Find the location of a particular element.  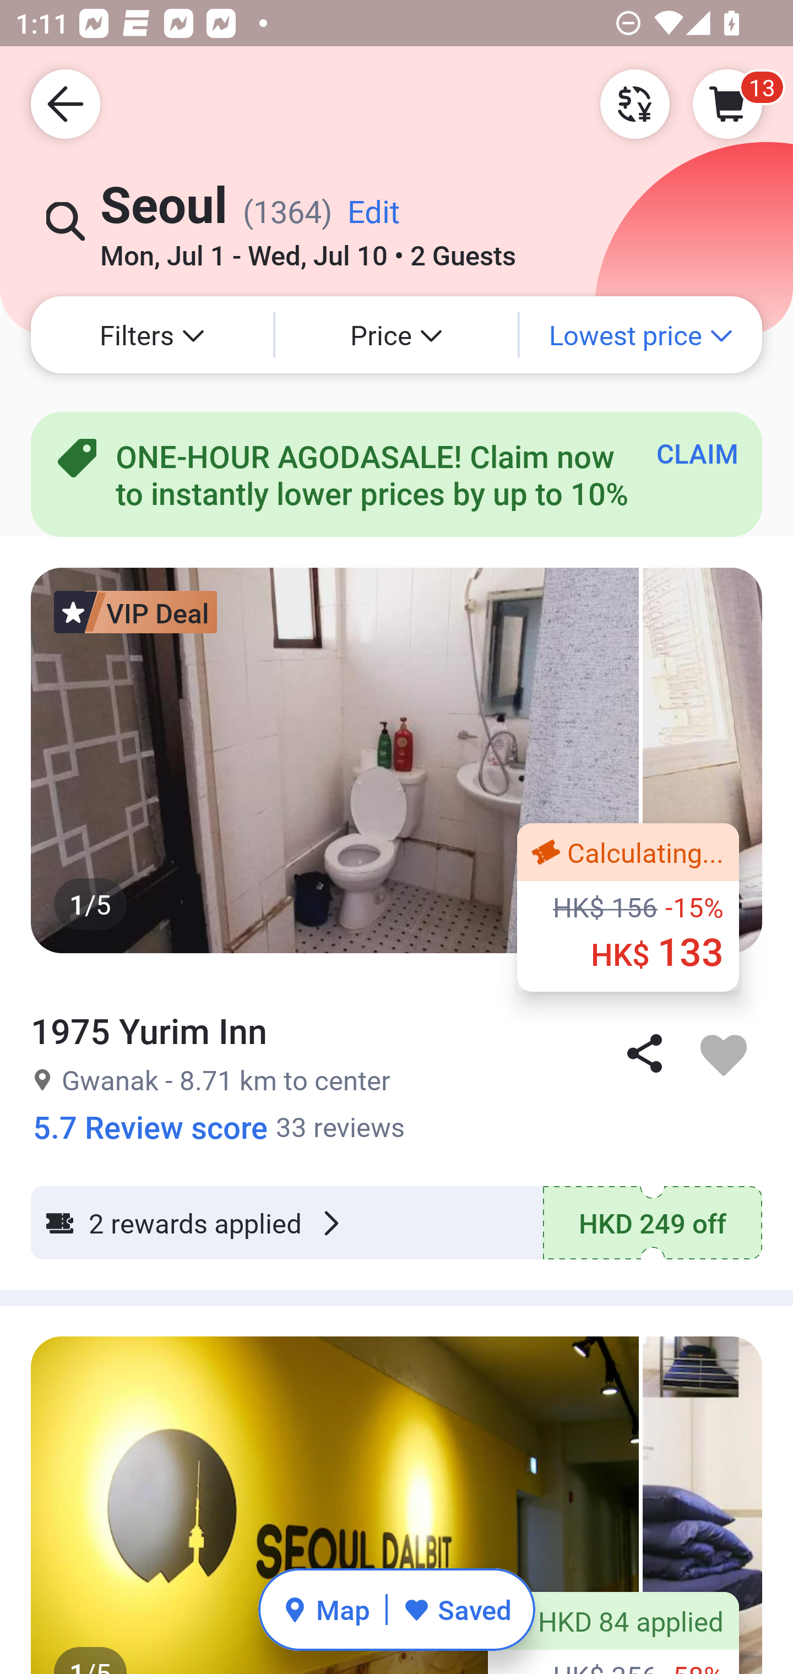

Saved is located at coordinates (457, 1609).